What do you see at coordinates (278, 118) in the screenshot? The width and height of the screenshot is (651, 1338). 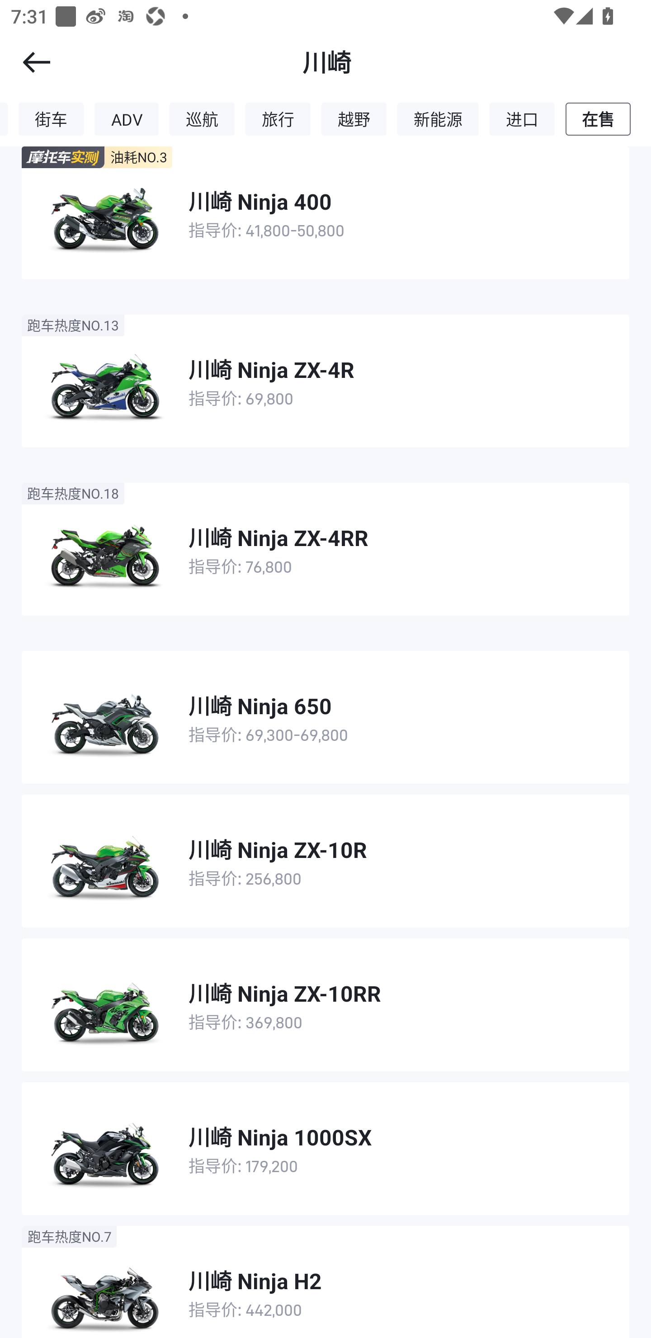 I see `旅行` at bounding box center [278, 118].